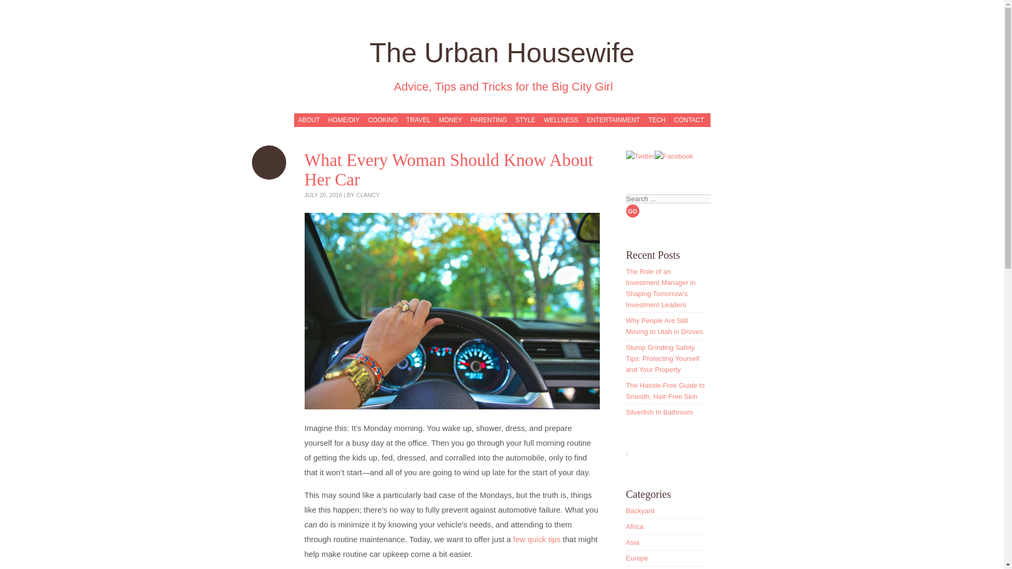 The image size is (1012, 569). Describe the element at coordinates (632, 211) in the screenshot. I see `Go` at that location.